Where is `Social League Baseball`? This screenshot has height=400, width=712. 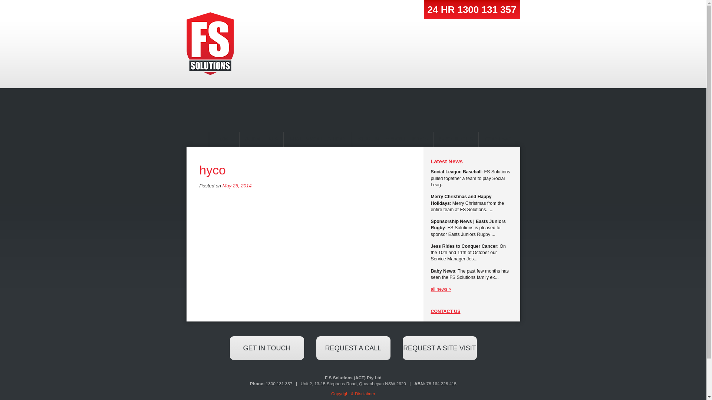
Social League Baseball is located at coordinates (456, 172).